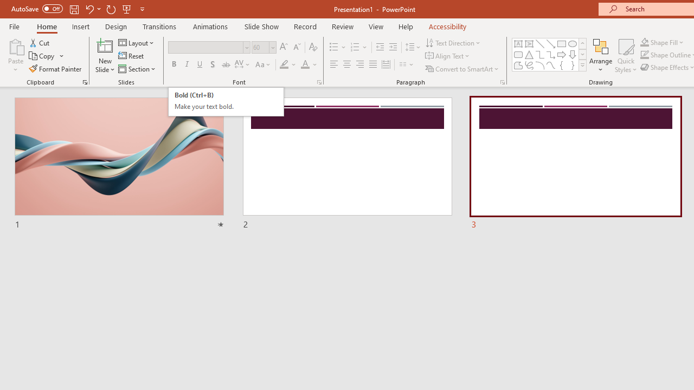 The image size is (694, 390). What do you see at coordinates (529, 54) in the screenshot?
I see `Isosceles Triangle` at bounding box center [529, 54].